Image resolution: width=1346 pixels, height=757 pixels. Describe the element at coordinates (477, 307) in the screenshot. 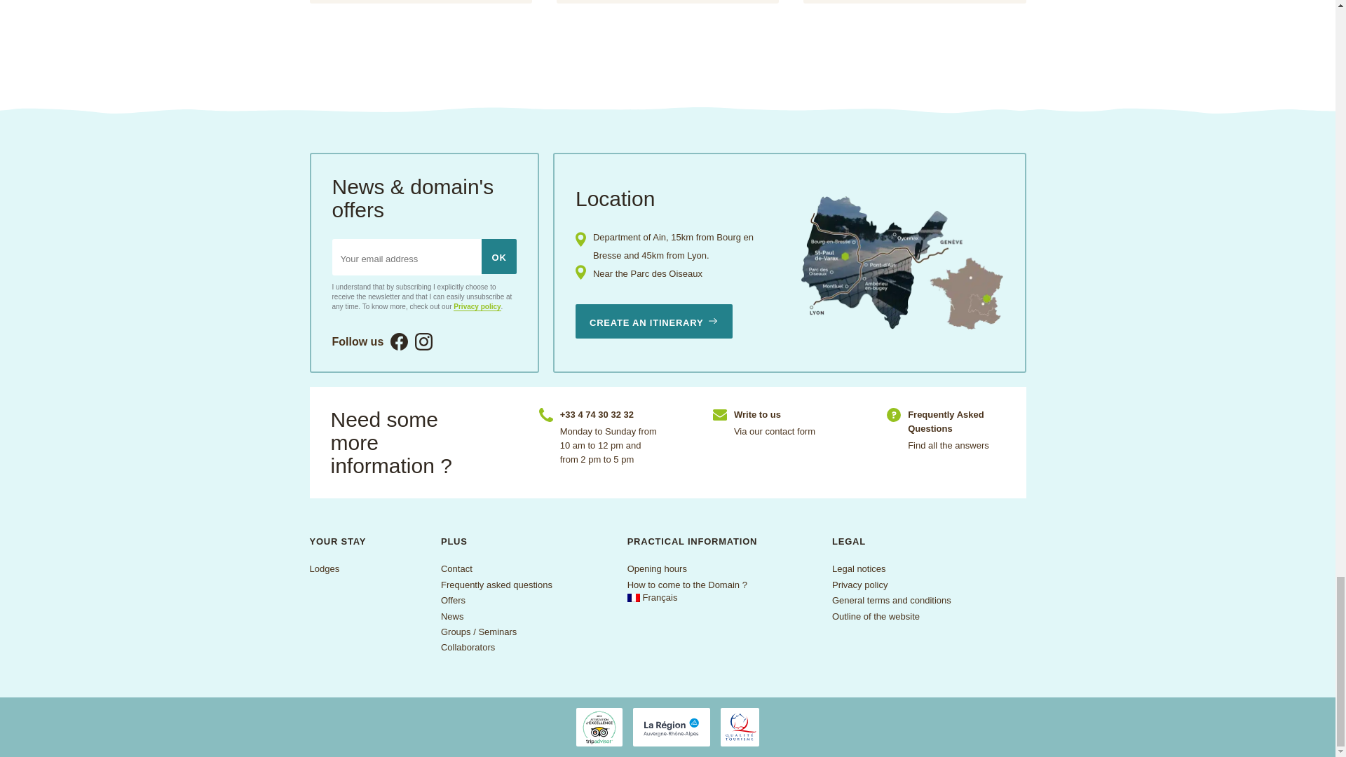

I see `Privacy policy` at that location.